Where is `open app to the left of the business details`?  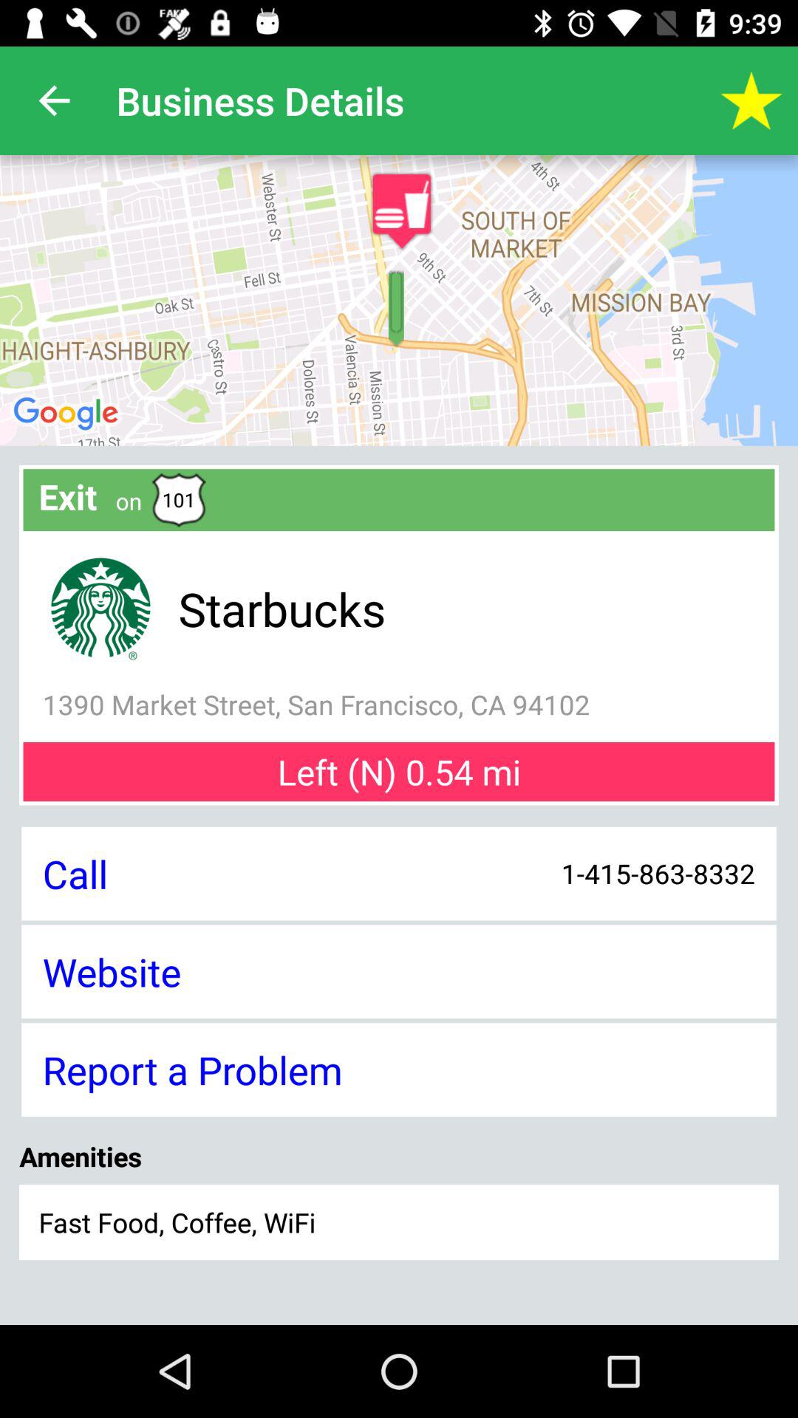 open app to the left of the business details is located at coordinates (54, 100).